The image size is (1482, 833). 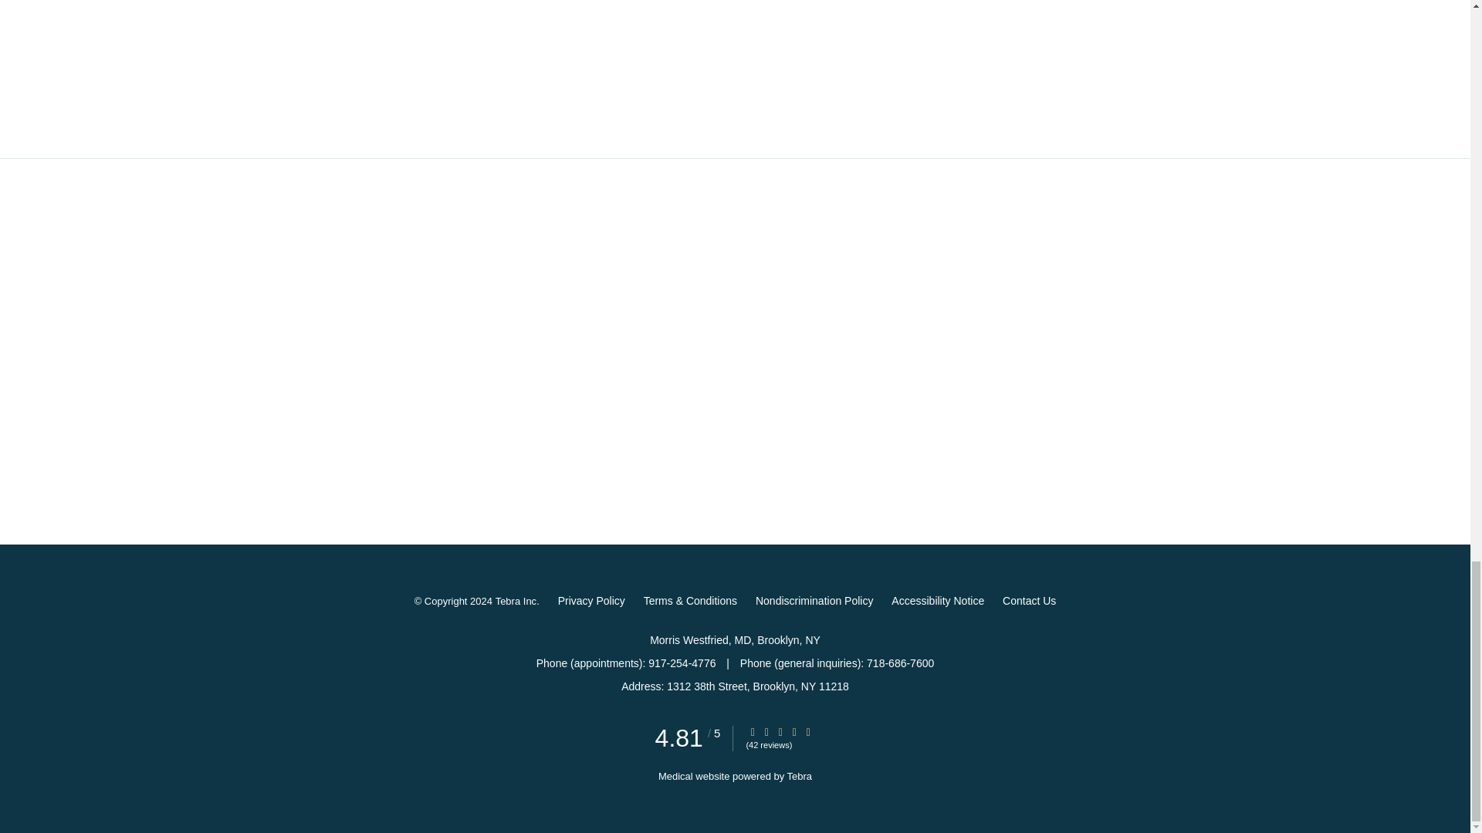 I want to click on Star Rating, so click(x=766, y=731).